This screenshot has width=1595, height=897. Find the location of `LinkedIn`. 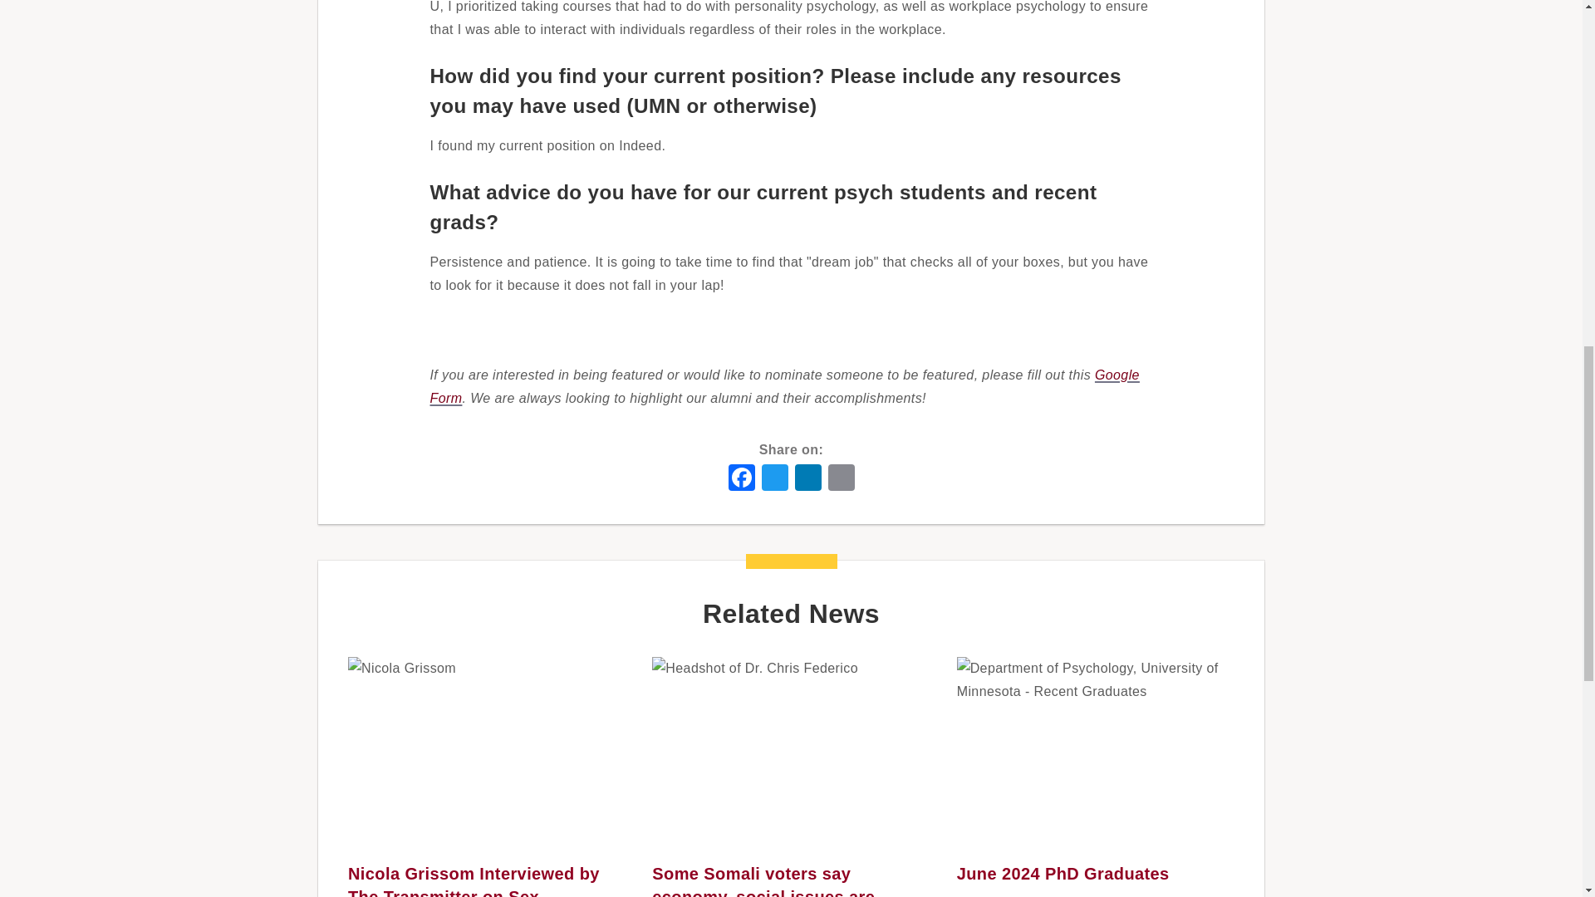

LinkedIn is located at coordinates (807, 476).